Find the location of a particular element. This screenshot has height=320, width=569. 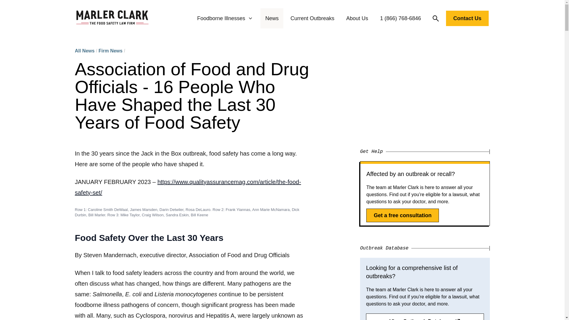

Firm News is located at coordinates (111, 51).